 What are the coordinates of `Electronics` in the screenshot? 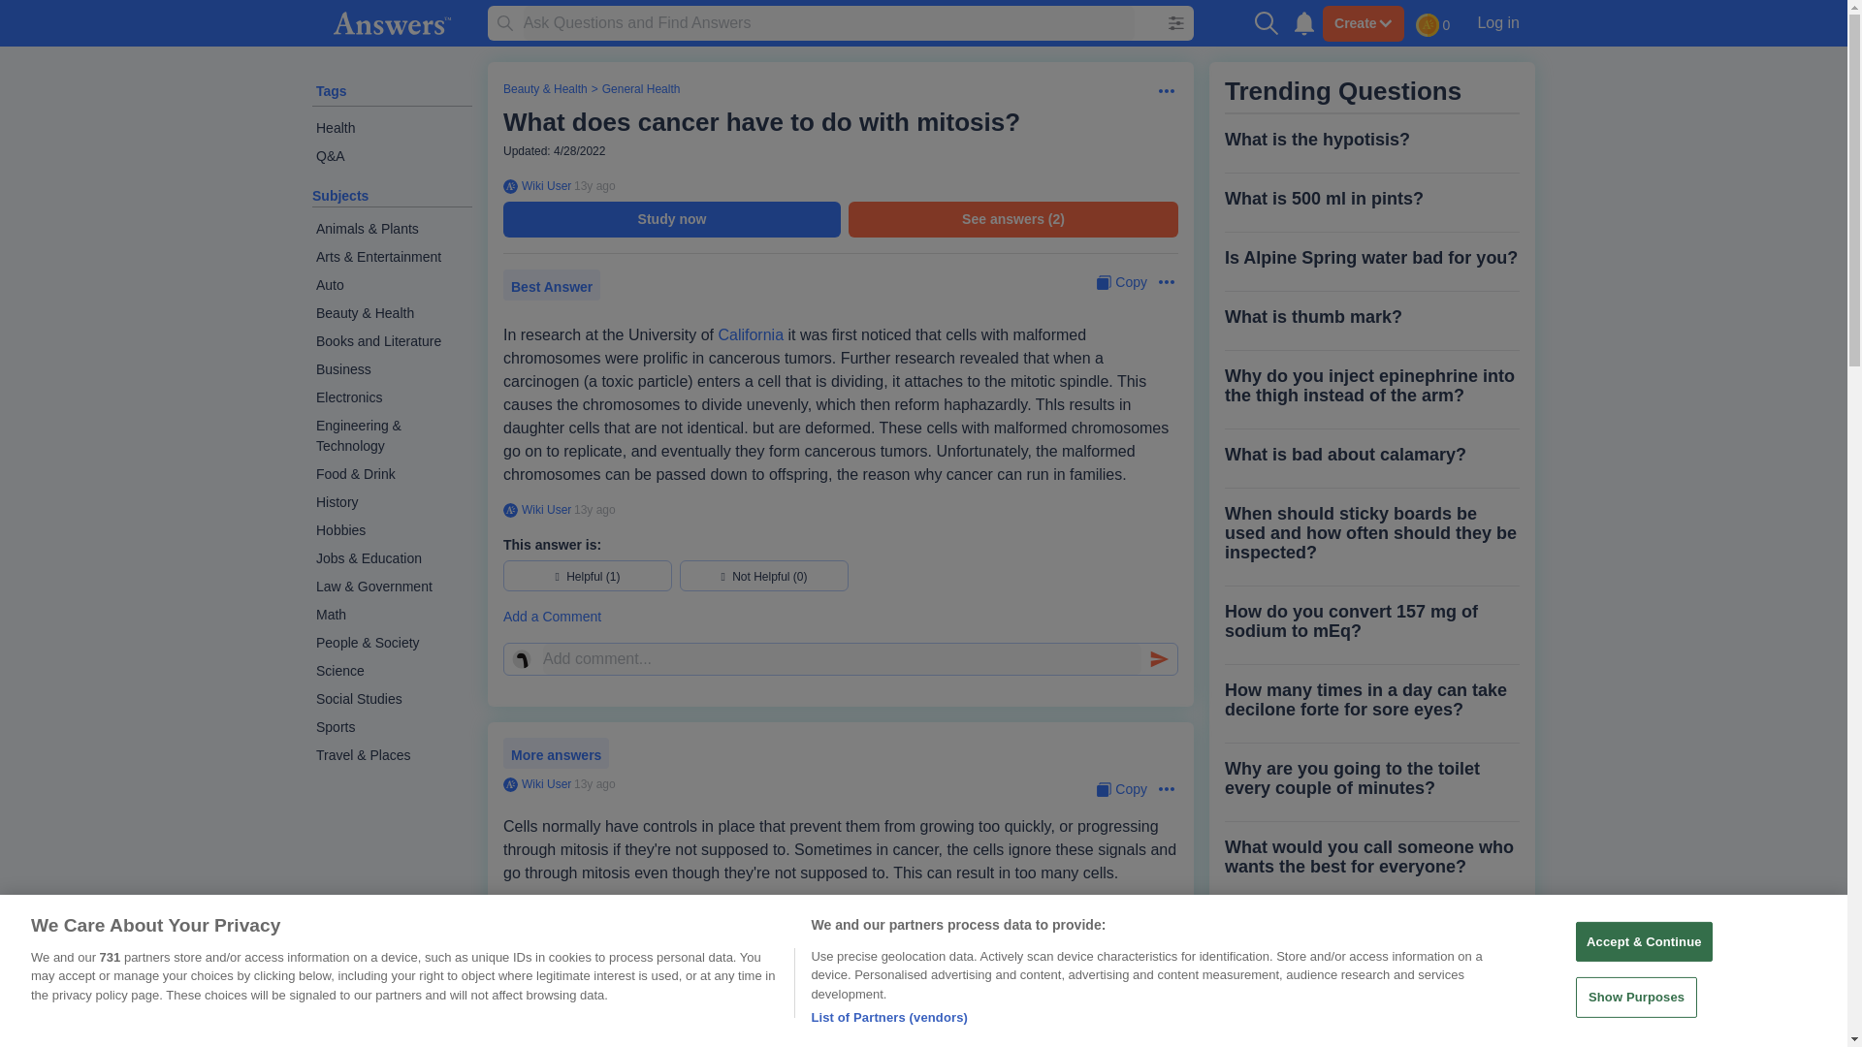 It's located at (392, 397).